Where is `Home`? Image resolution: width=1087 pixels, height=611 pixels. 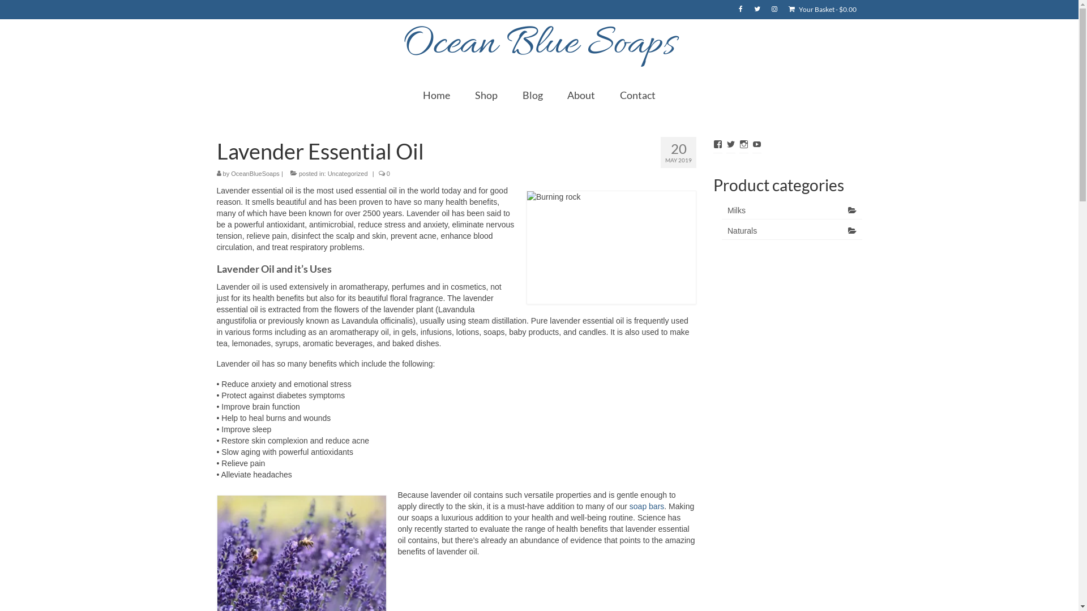
Home is located at coordinates (436, 95).